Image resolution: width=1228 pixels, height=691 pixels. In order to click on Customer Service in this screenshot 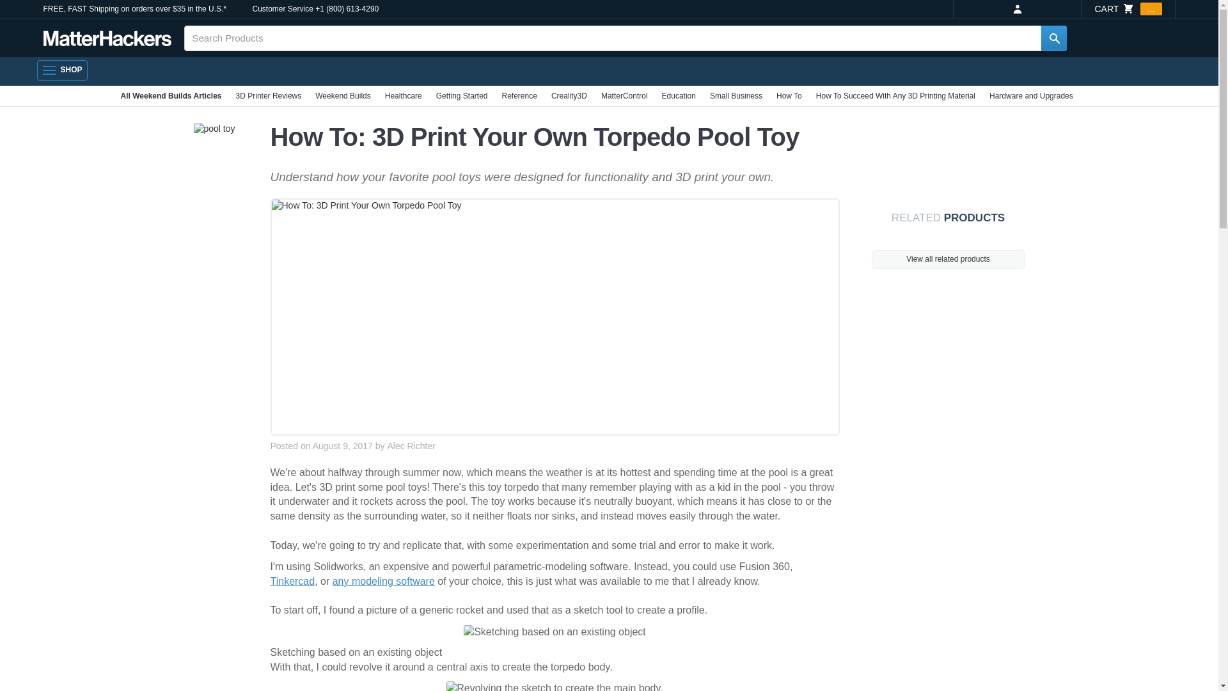, I will do `click(282, 9)`.